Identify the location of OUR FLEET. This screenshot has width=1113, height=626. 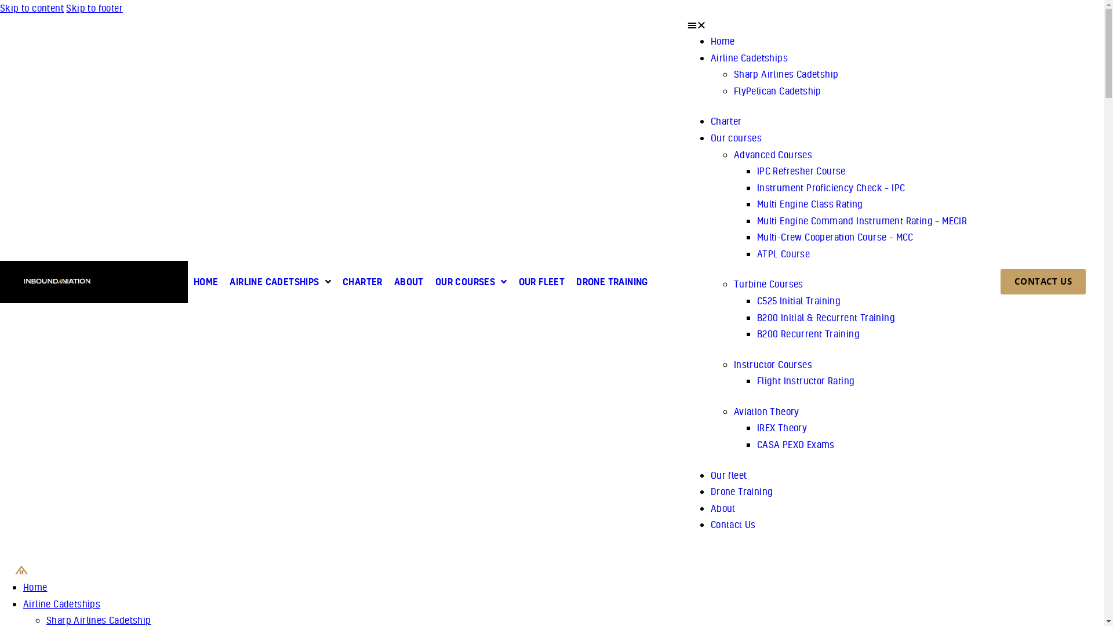
(542, 282).